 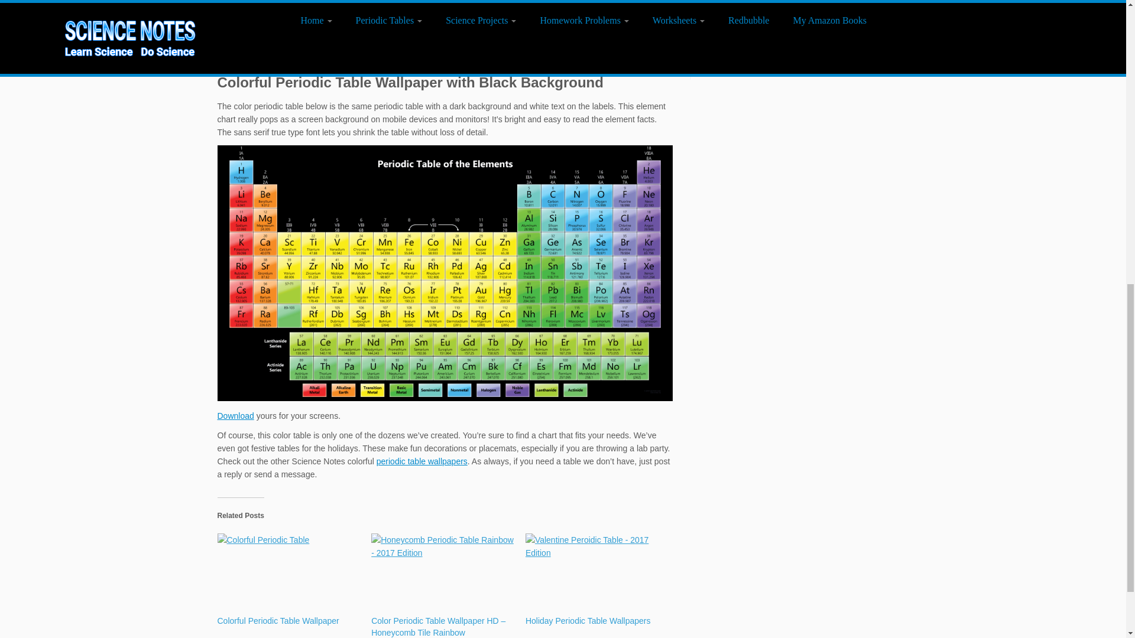 I want to click on Colorful Periodic Table With 118 Elements Wallpaper, so click(x=445, y=12).